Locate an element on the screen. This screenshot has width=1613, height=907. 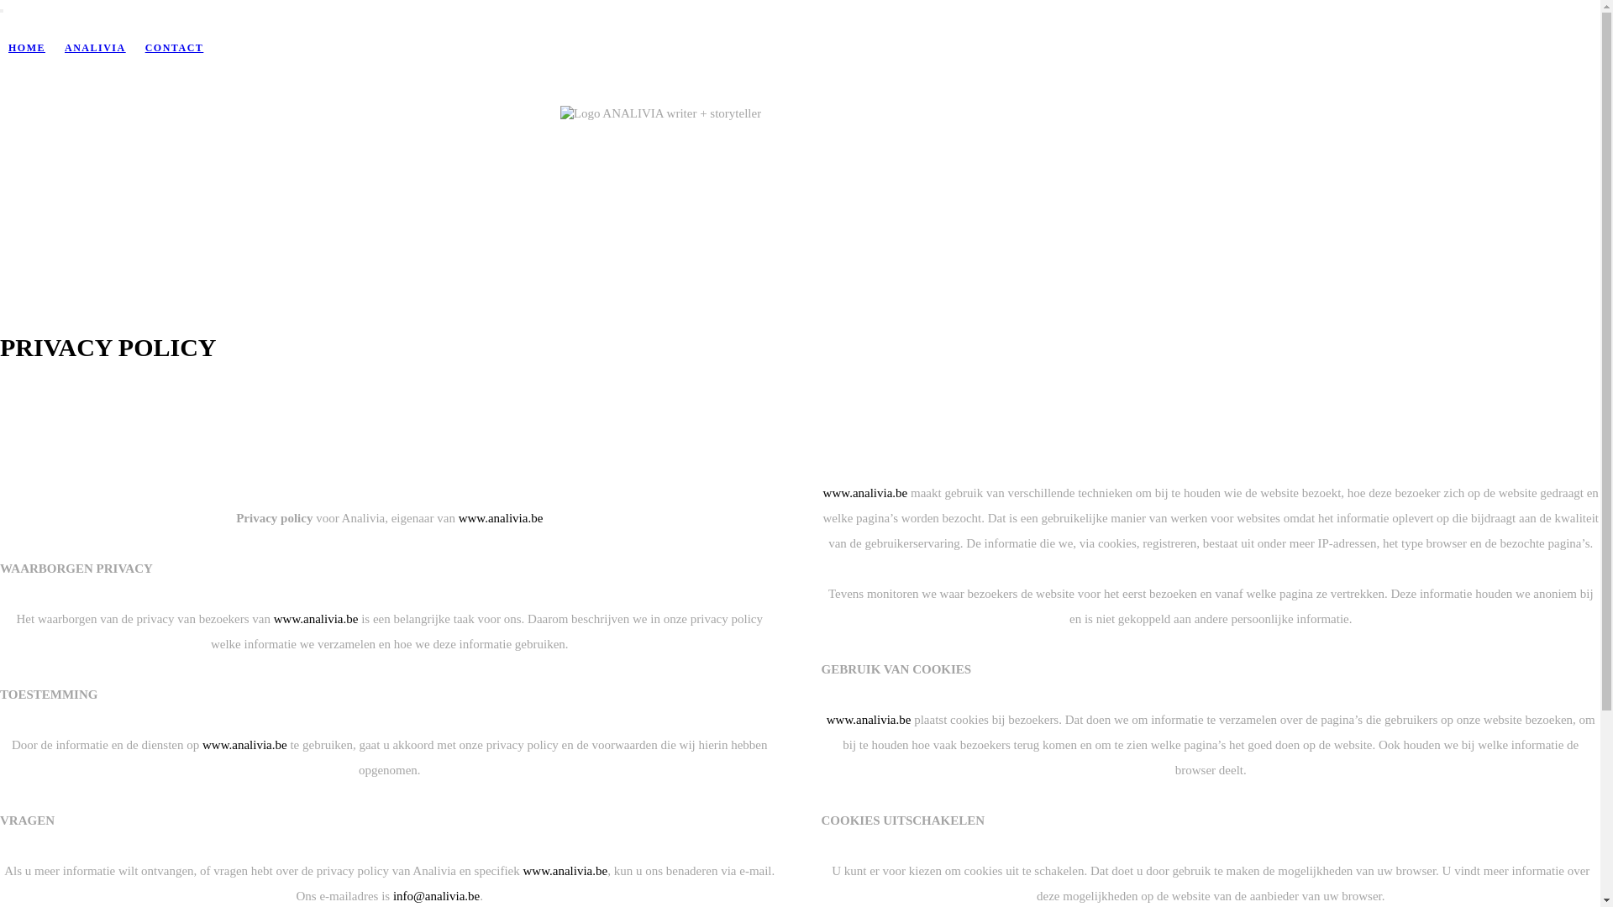
Logo ANALIVIA writer + storyteller is located at coordinates (660, 113).